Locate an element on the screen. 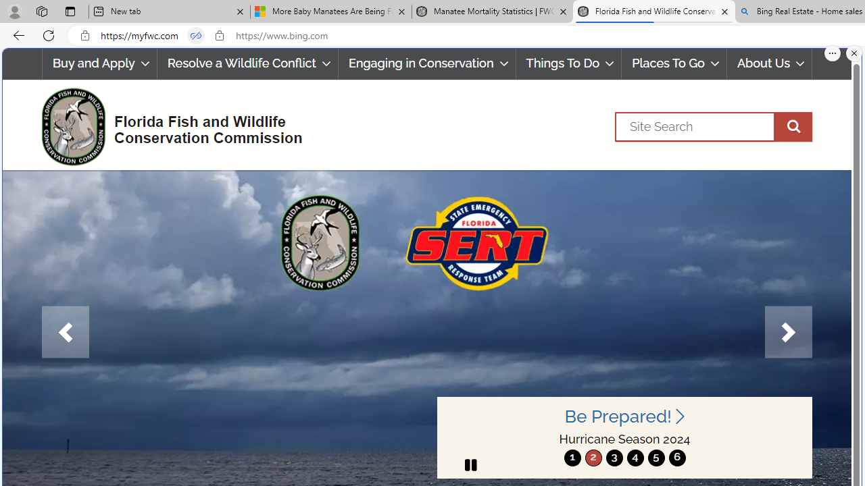  About Us is located at coordinates (769, 63).